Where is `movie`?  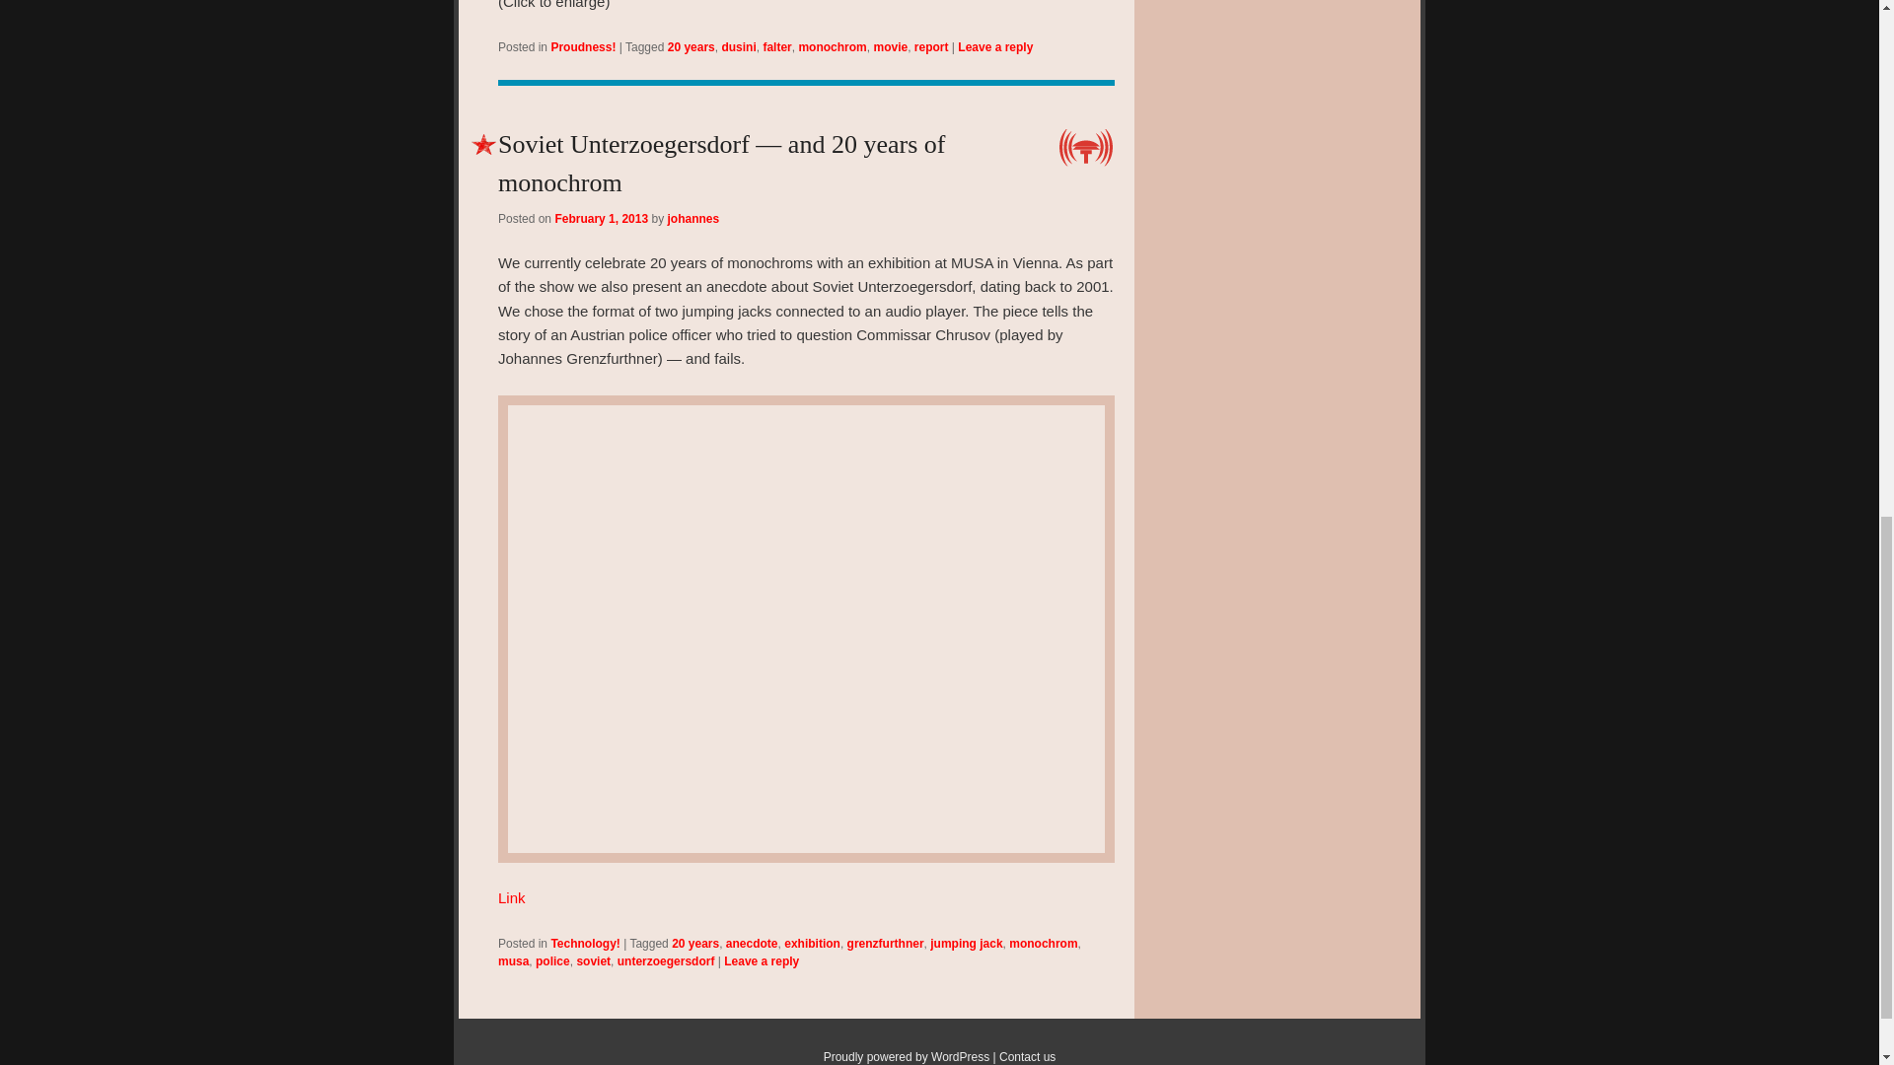
movie is located at coordinates (890, 47).